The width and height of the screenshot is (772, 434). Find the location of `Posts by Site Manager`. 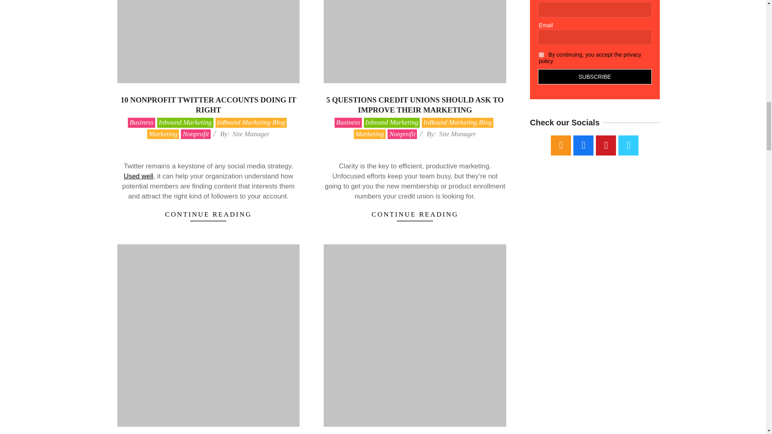

Posts by Site Manager is located at coordinates (458, 134).